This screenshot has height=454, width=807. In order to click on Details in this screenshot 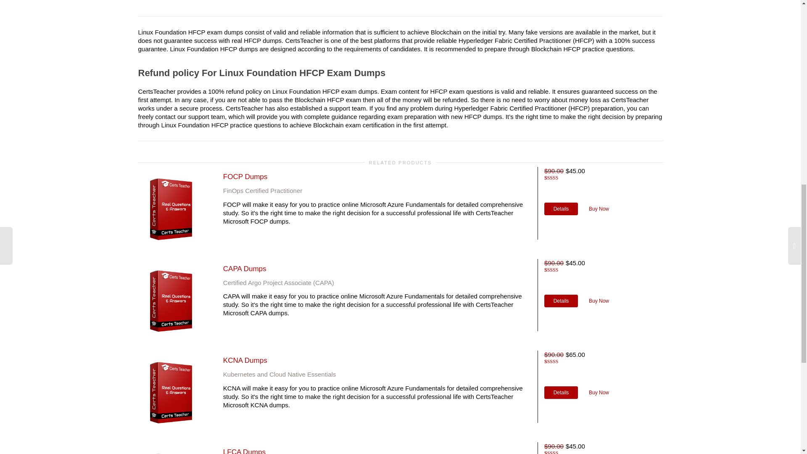, I will do `click(561, 393)`.